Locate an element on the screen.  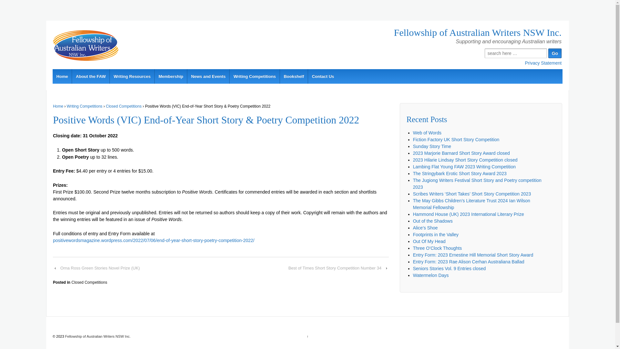
News and Events is located at coordinates (208, 76).